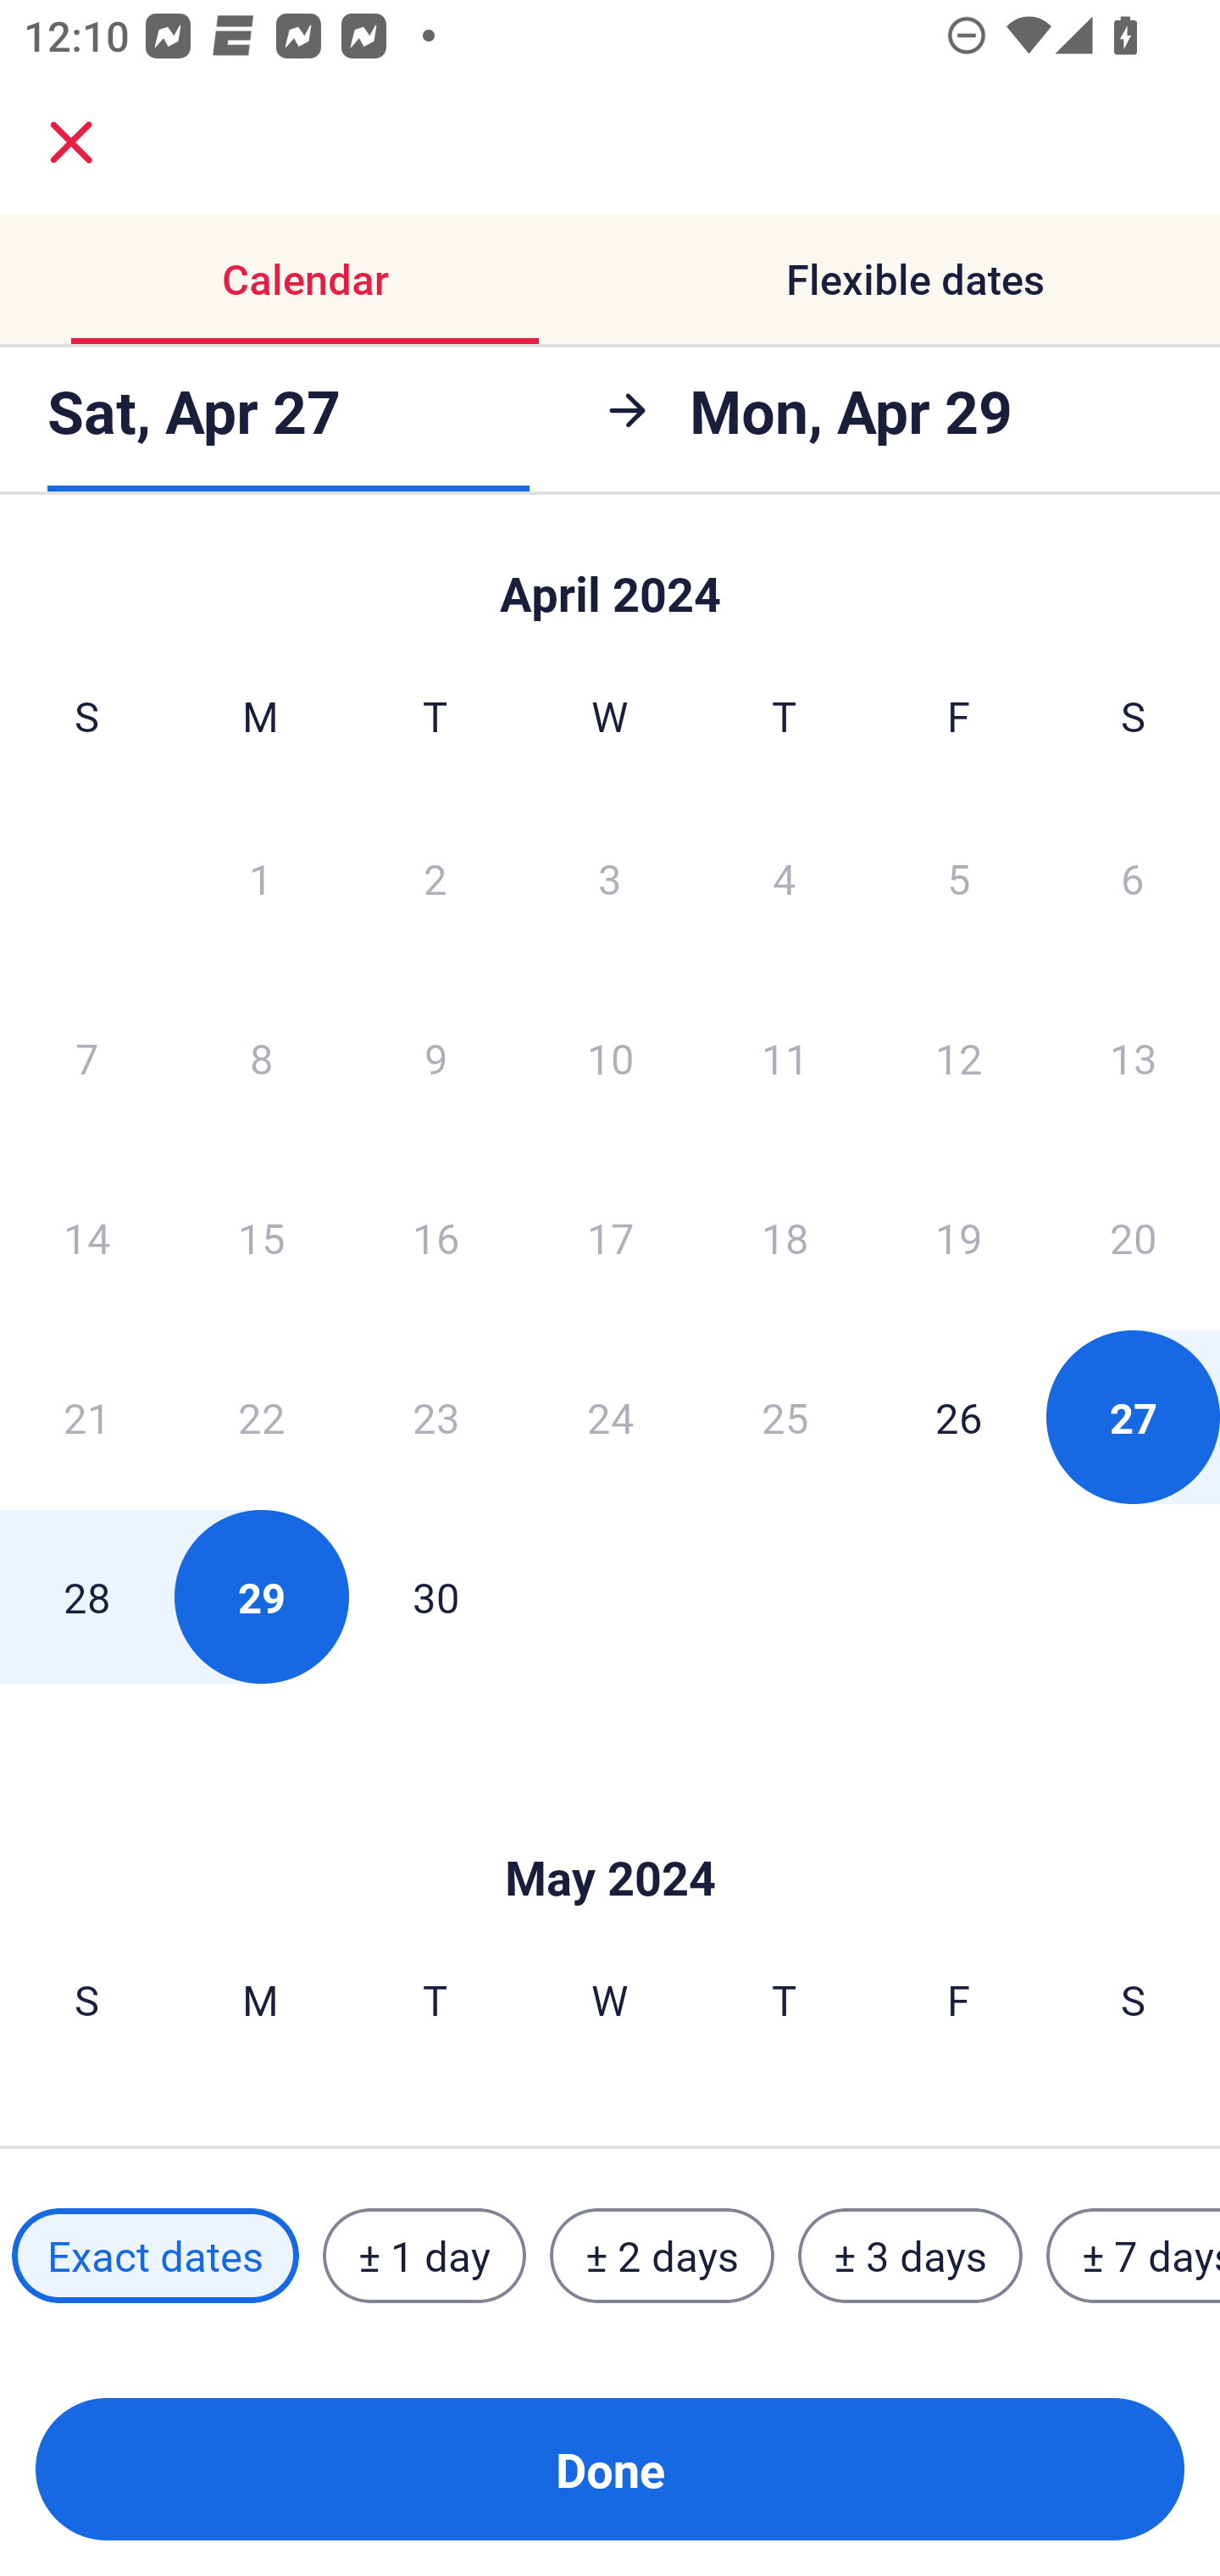 Image resolution: width=1220 pixels, height=2576 pixels. What do you see at coordinates (155, 2255) in the screenshot?
I see `Exact dates` at bounding box center [155, 2255].